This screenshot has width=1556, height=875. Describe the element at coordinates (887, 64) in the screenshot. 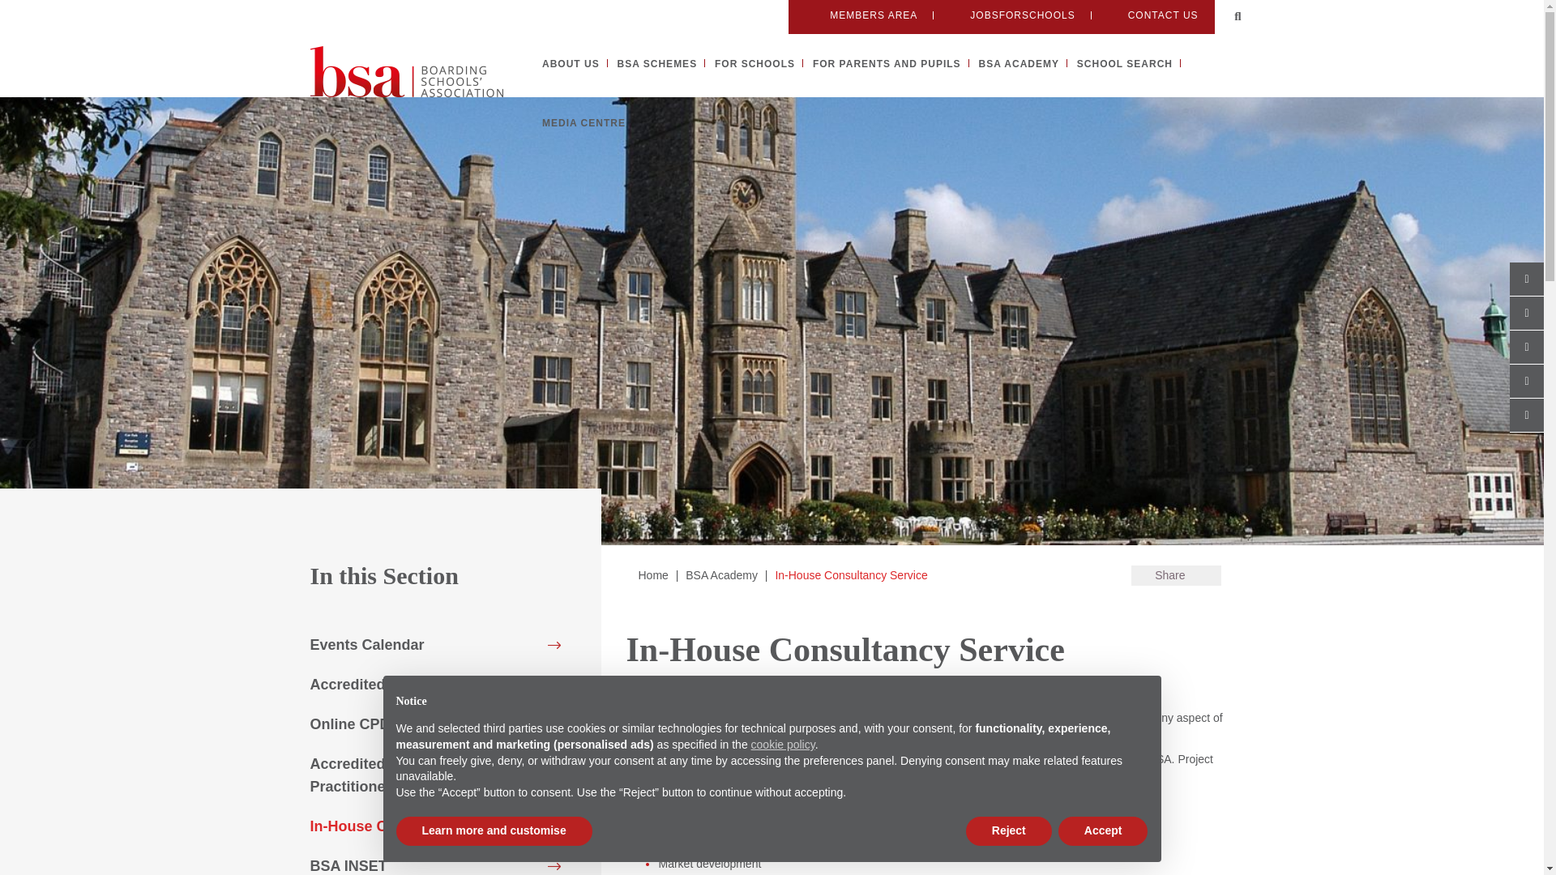

I see `FOR PARENTS AND PUPILS` at that location.